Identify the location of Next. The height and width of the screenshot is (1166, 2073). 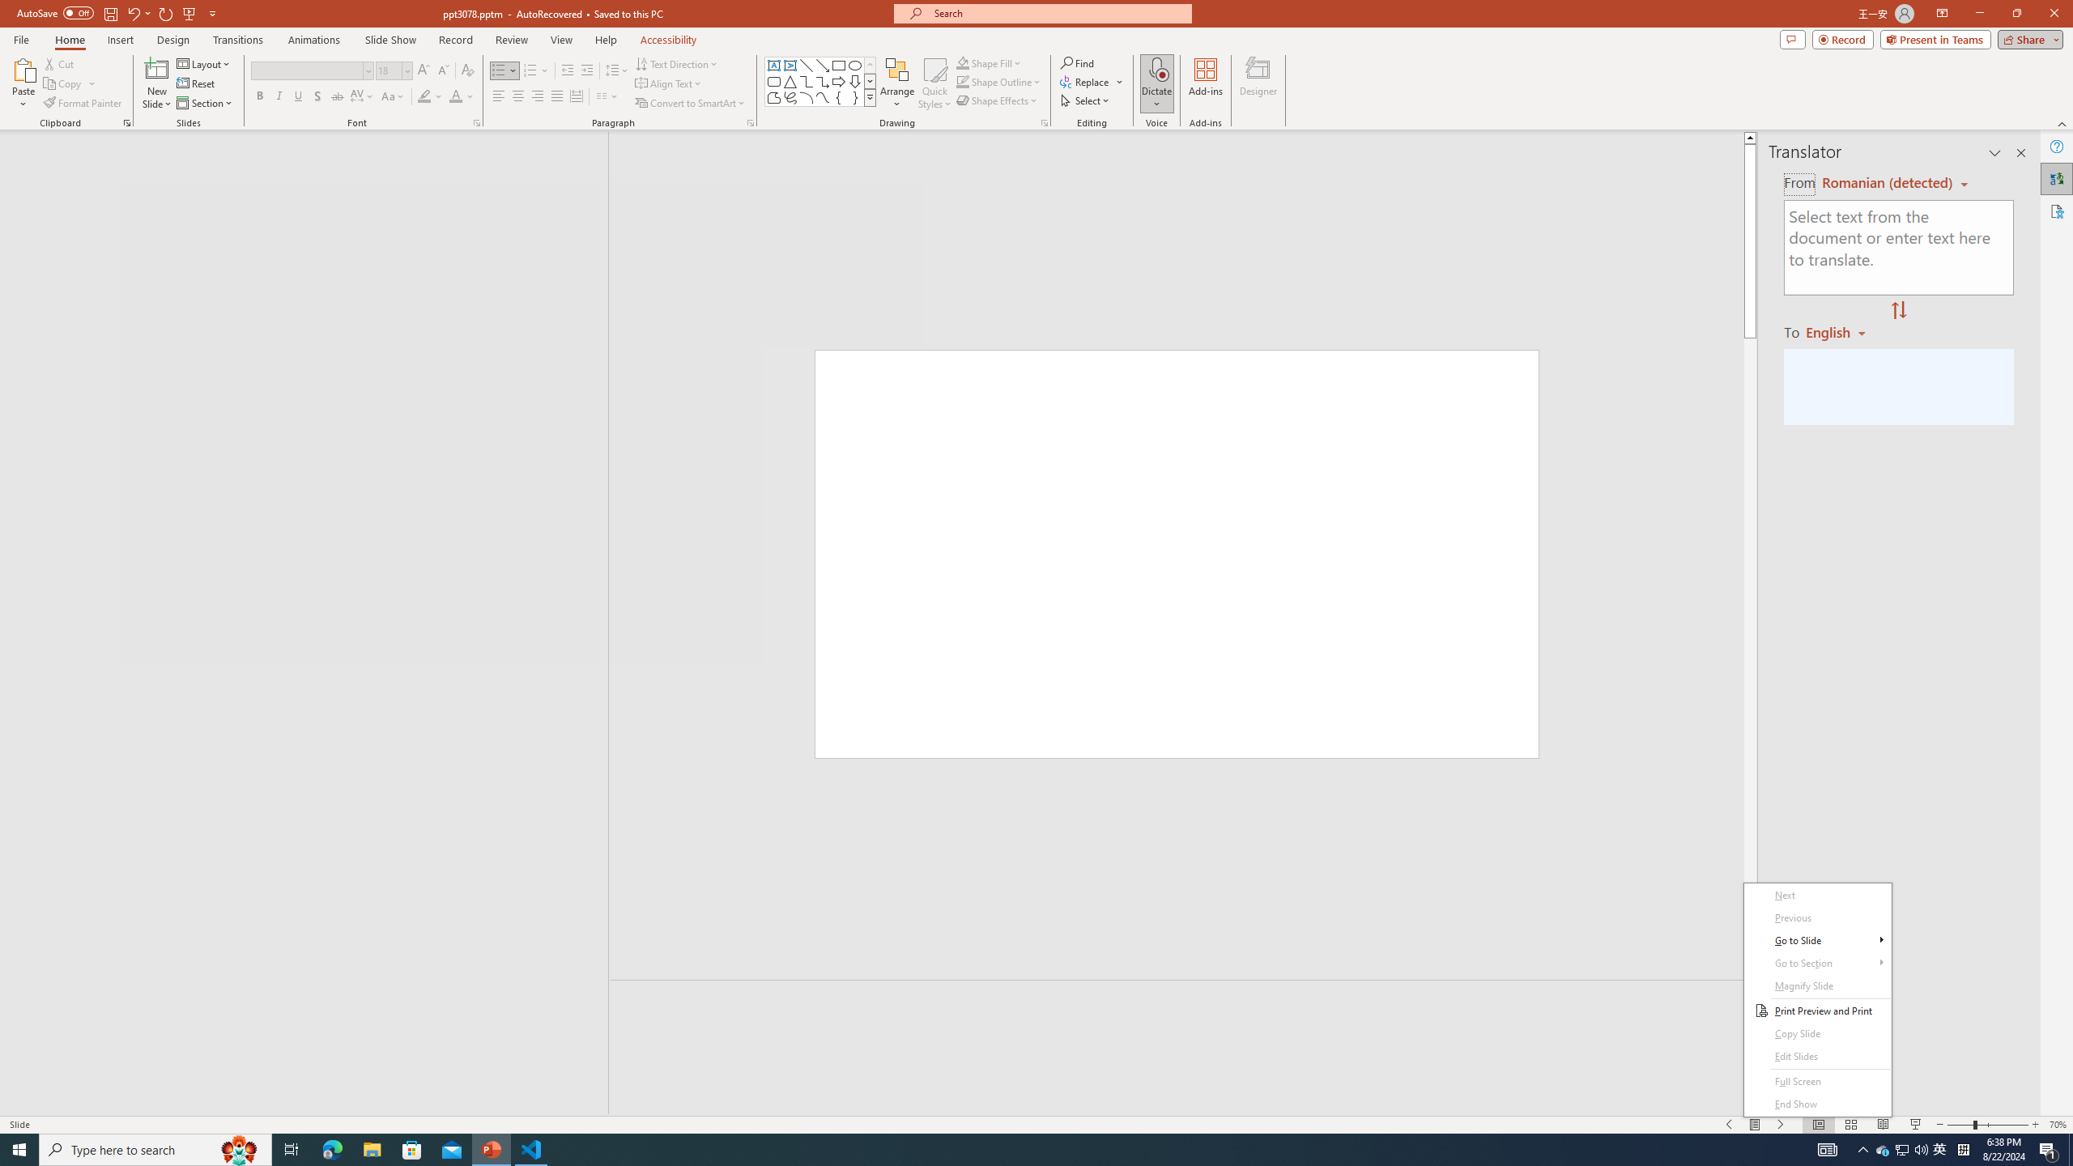
(1817, 896).